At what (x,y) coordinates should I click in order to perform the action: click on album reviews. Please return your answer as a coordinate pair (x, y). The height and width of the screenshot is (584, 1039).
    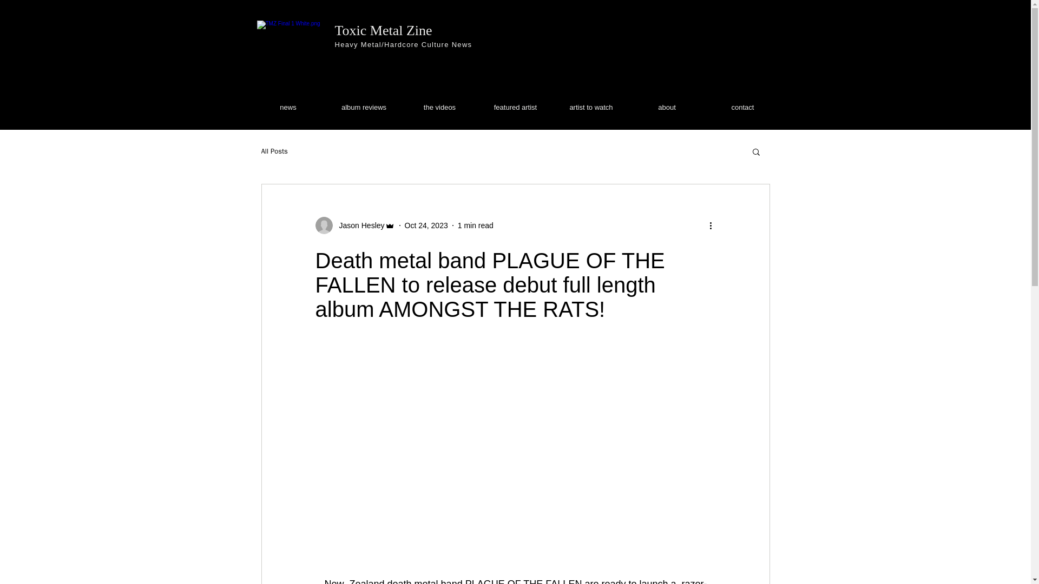
    Looking at the image, I should click on (364, 107).